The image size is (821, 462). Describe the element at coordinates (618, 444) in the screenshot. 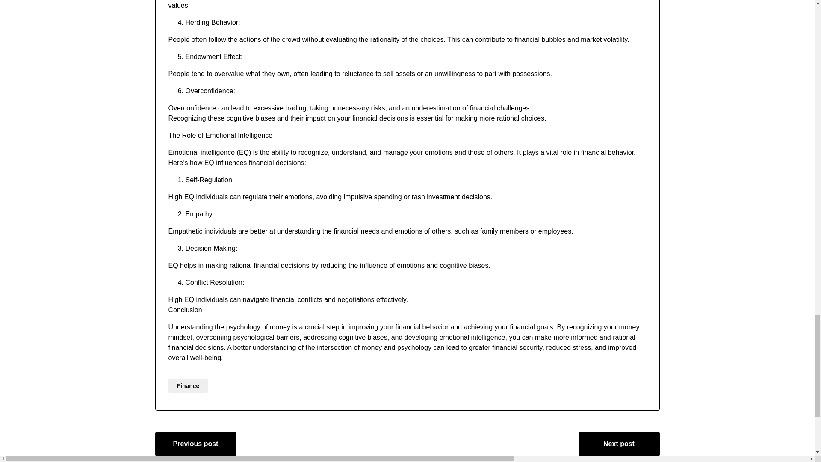

I see `Next post` at that location.